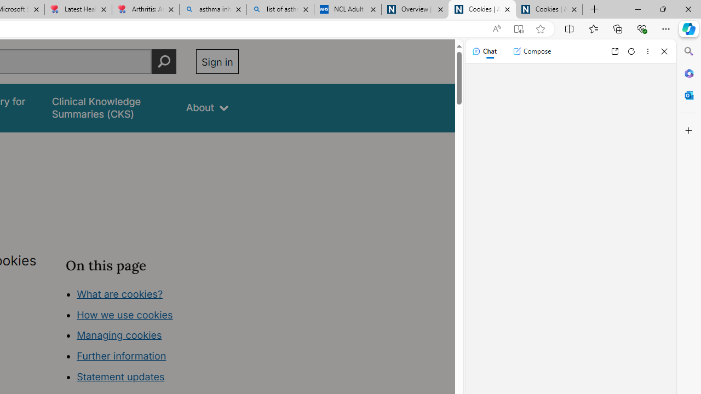 The image size is (701, 394). What do you see at coordinates (119, 335) in the screenshot?
I see `Managing cookies` at bounding box center [119, 335].